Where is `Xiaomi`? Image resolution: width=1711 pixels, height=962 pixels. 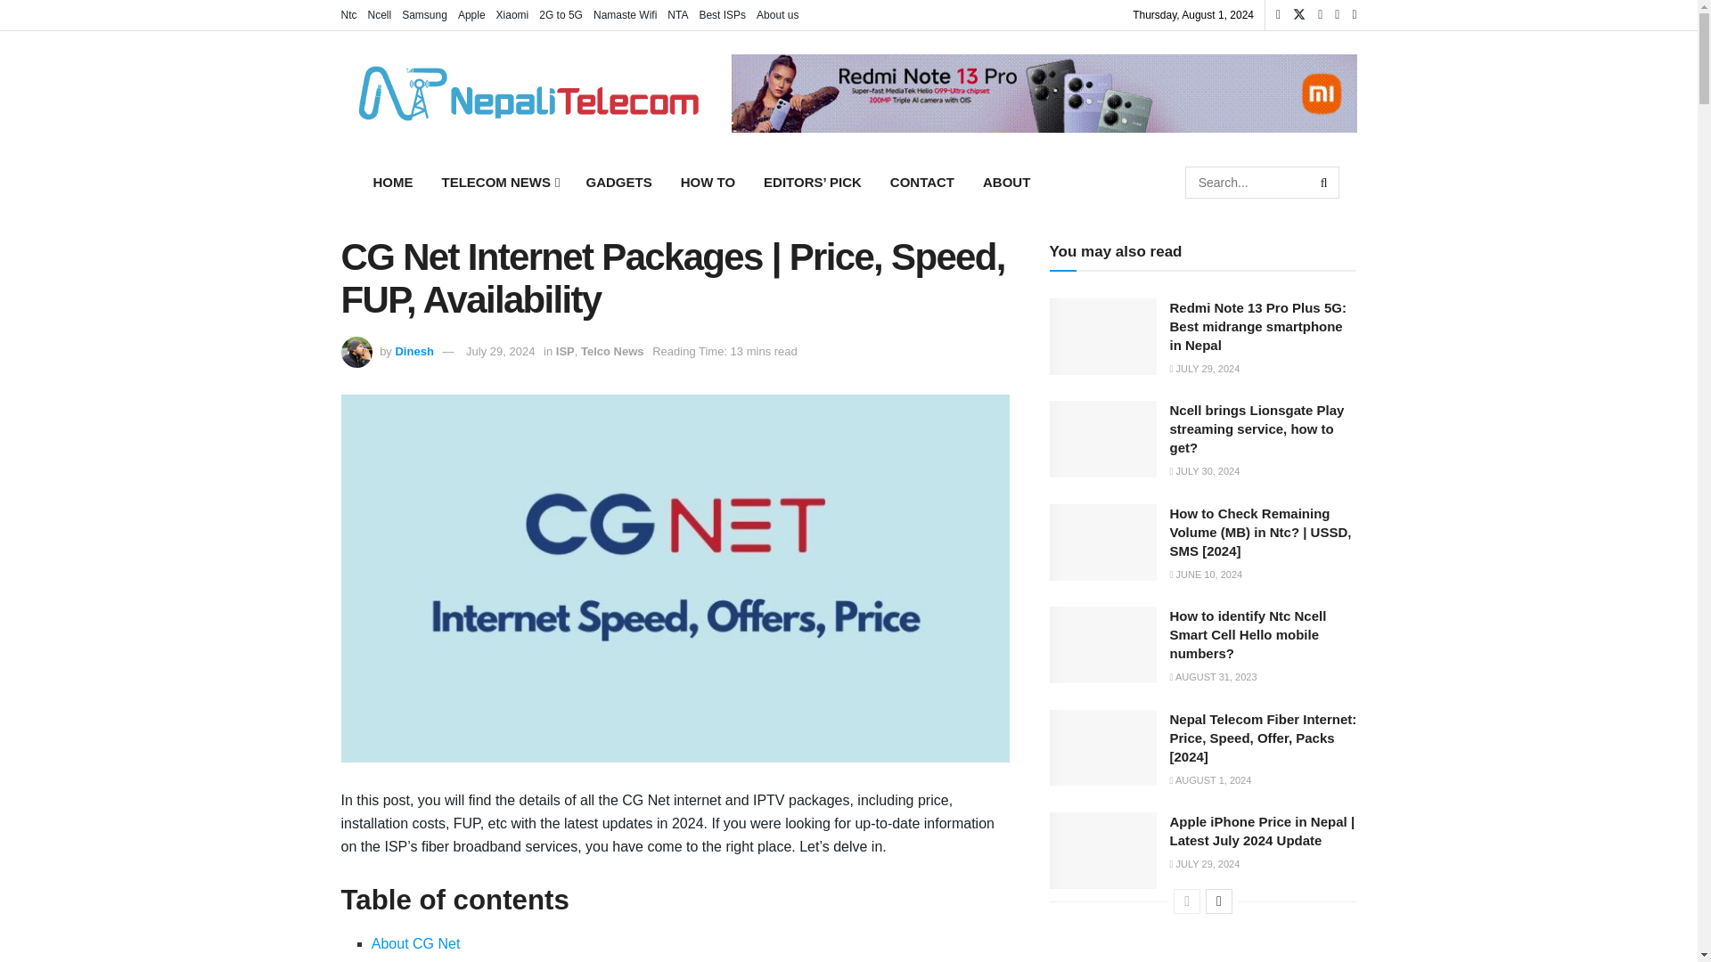
Xiaomi is located at coordinates (512, 14).